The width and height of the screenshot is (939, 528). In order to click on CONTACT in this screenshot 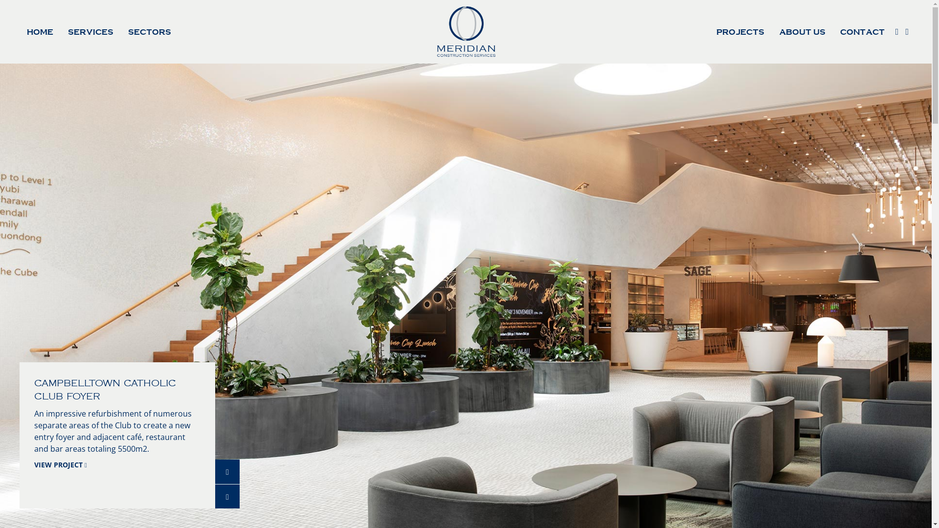, I will do `click(863, 32)`.